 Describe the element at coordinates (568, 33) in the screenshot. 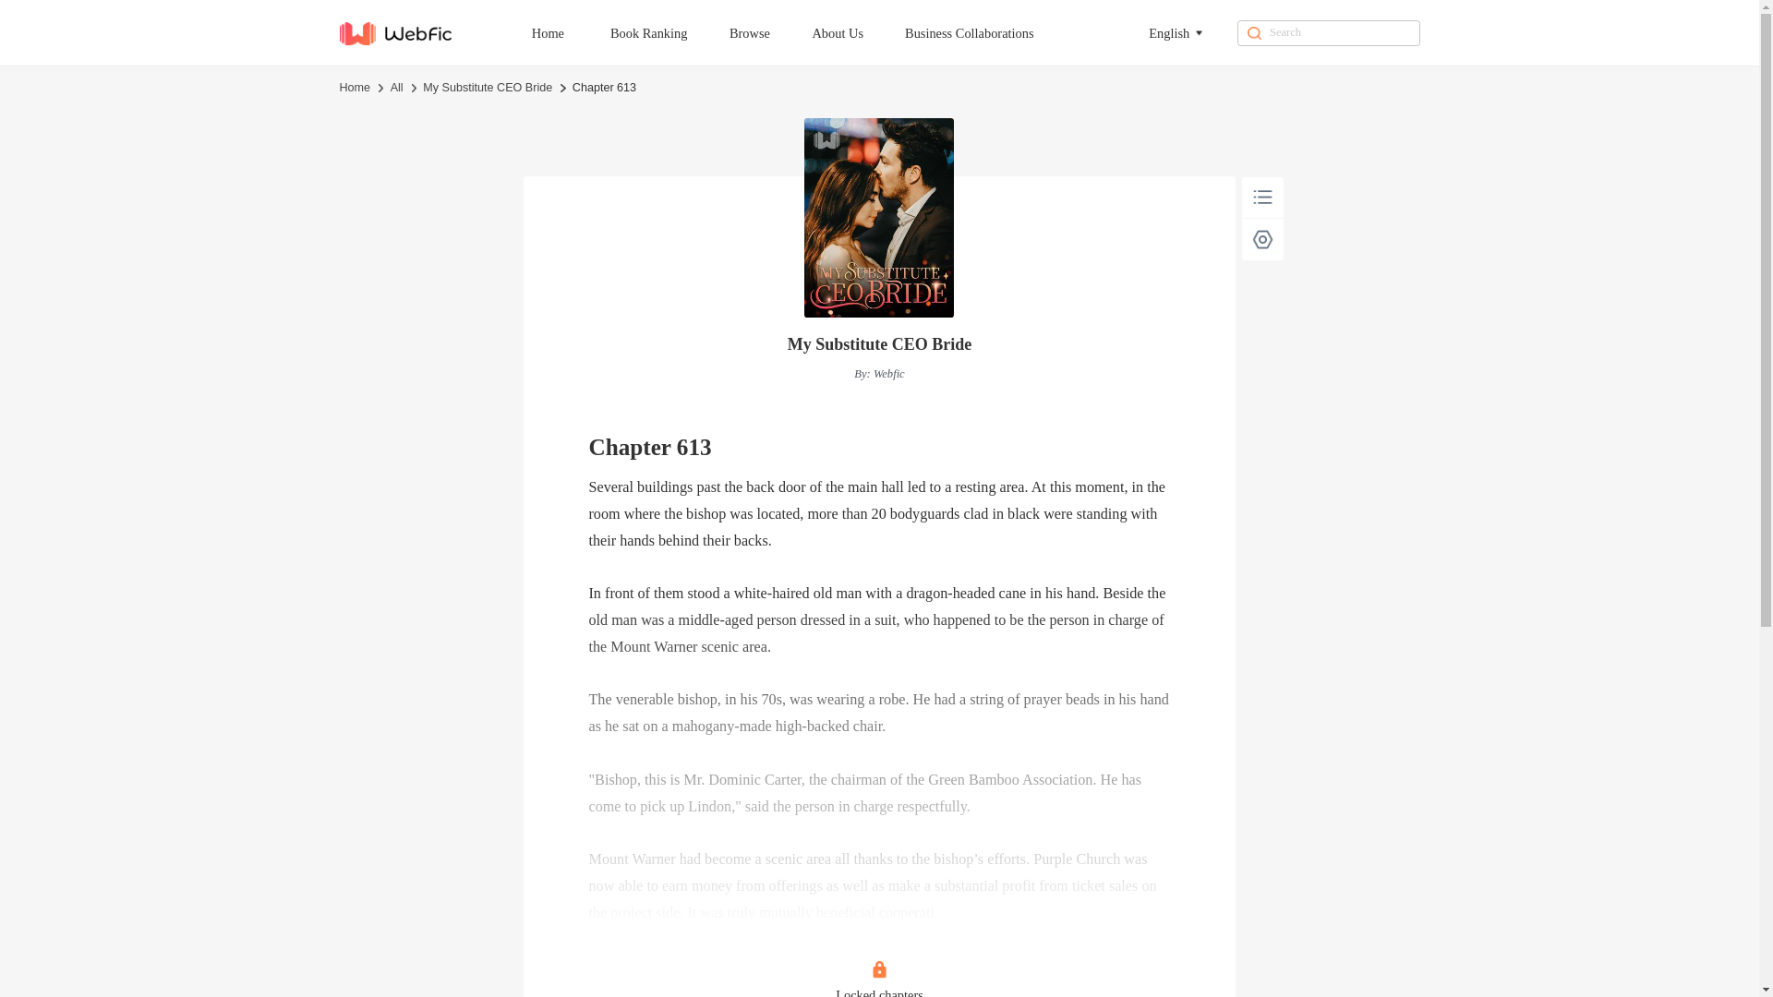

I see `Home` at that location.